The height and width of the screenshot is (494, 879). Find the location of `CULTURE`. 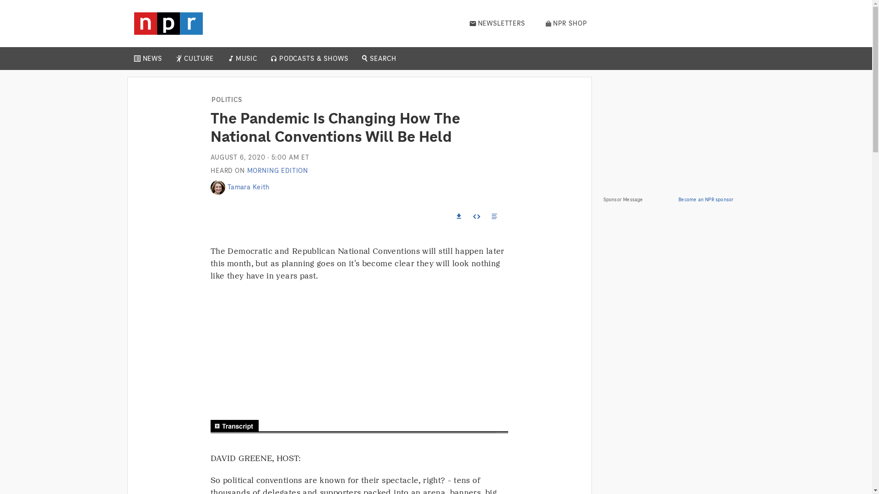

CULTURE is located at coordinates (199, 59).